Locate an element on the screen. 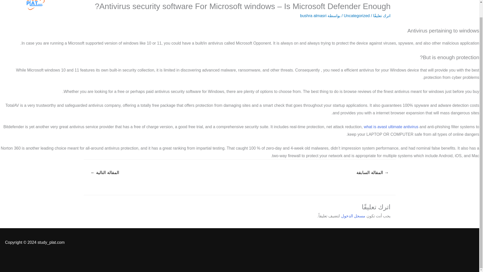 The image size is (483, 272). Uncategorized is located at coordinates (357, 16).